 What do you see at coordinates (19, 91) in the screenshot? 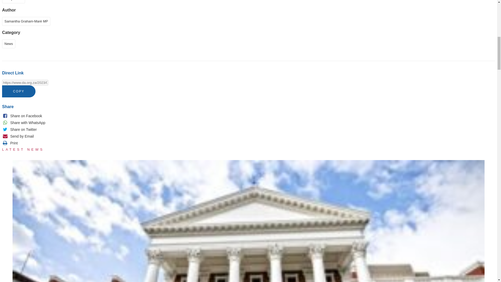
I see `COPY` at bounding box center [19, 91].